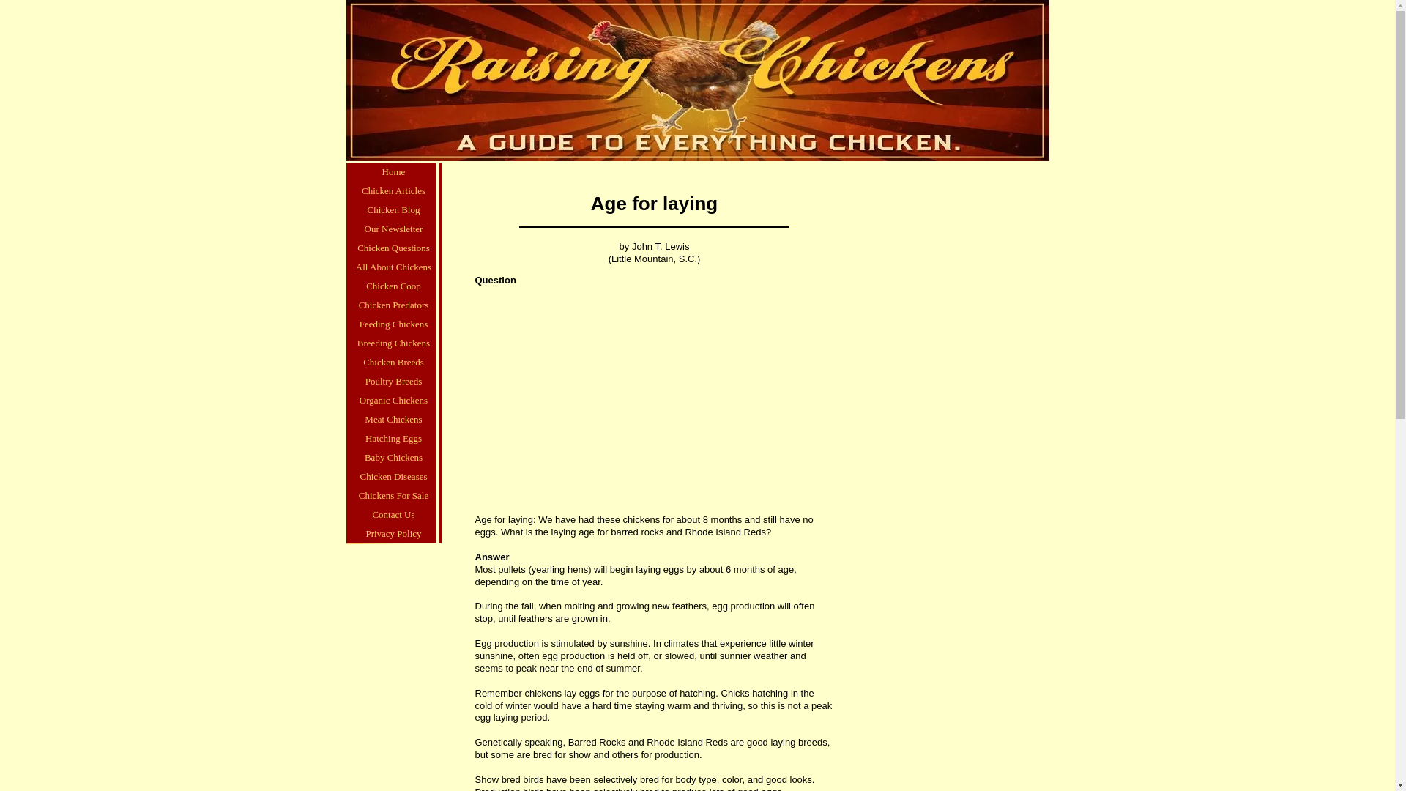 The image size is (1406, 791). What do you see at coordinates (393, 210) in the screenshot?
I see `Chicken Blog` at bounding box center [393, 210].